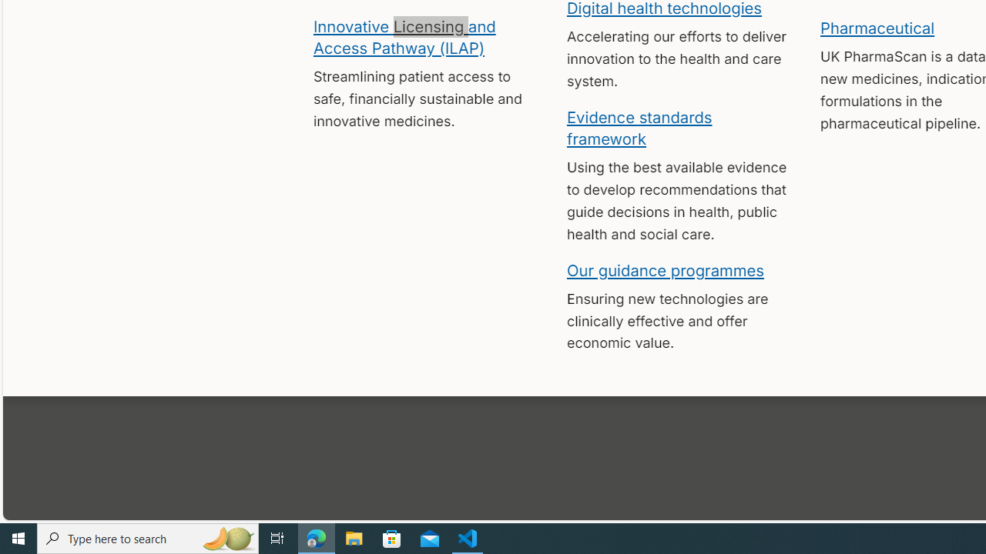  I want to click on Evidence standards framework, so click(639, 127).